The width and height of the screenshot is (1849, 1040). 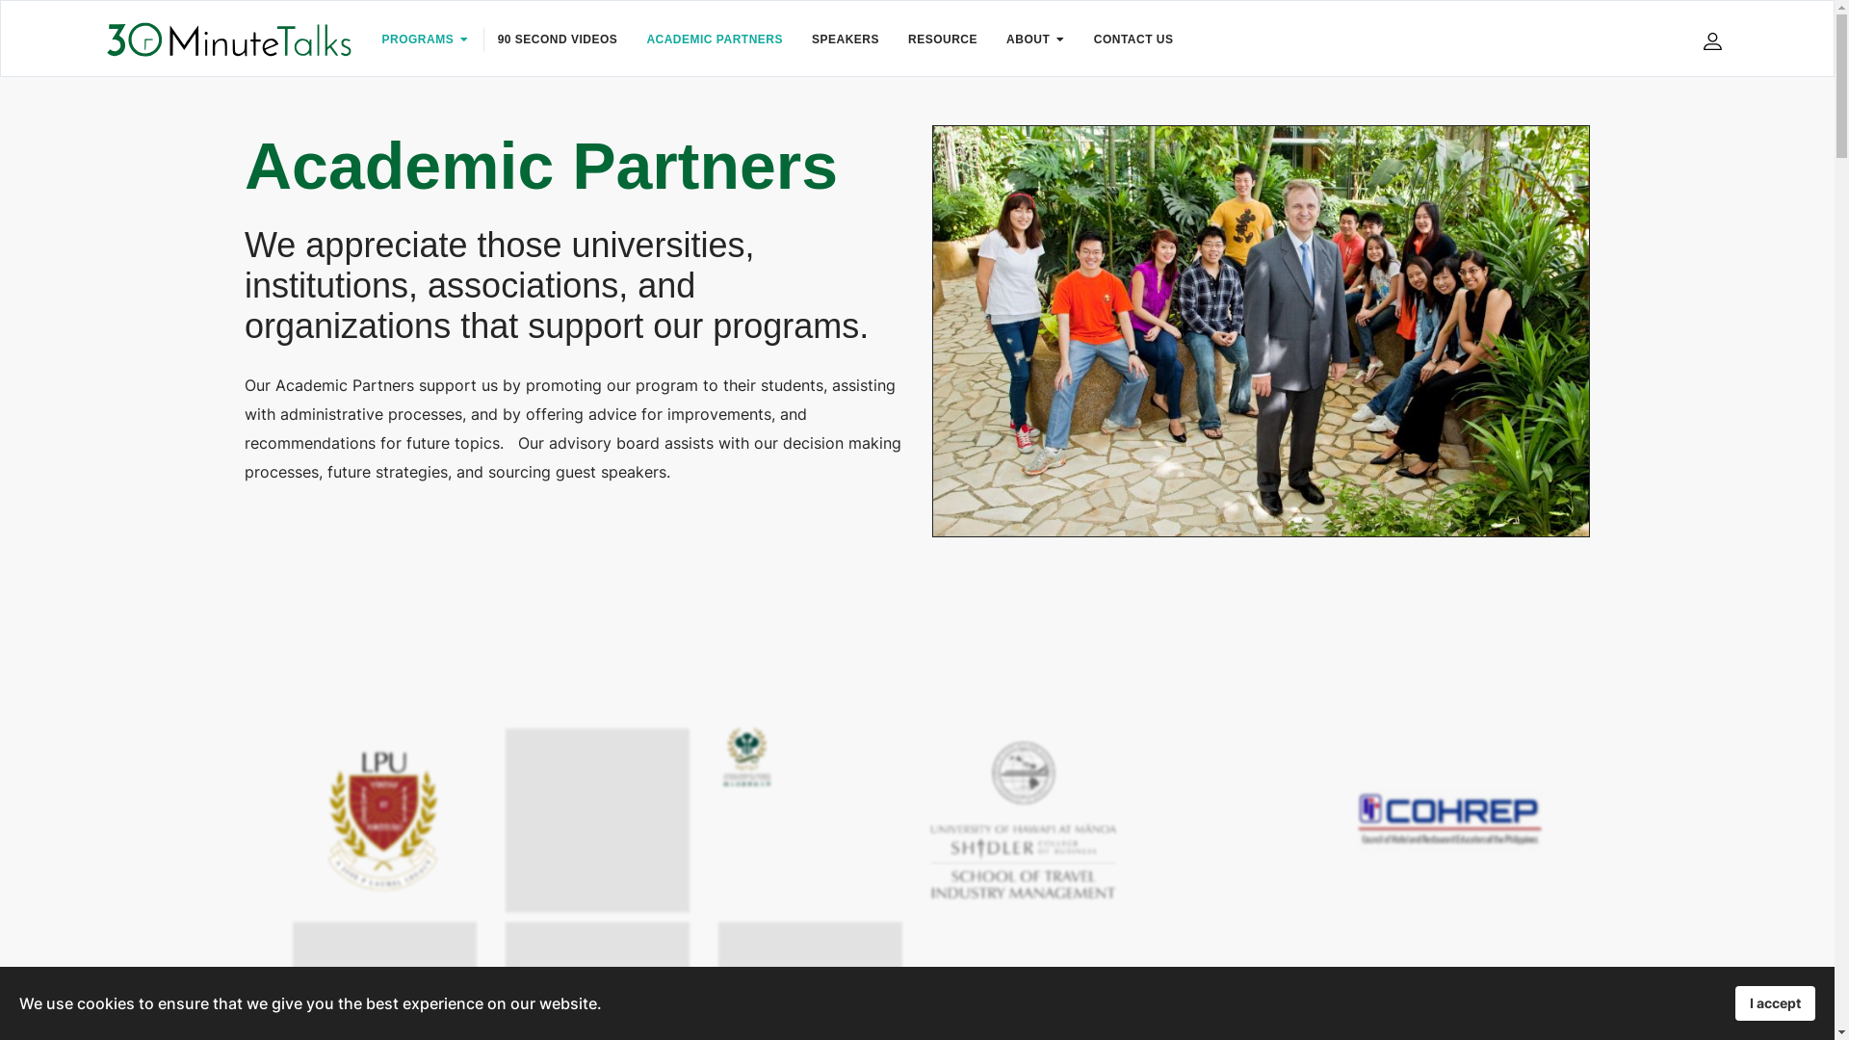 I want to click on I accept, so click(x=1776, y=1003).